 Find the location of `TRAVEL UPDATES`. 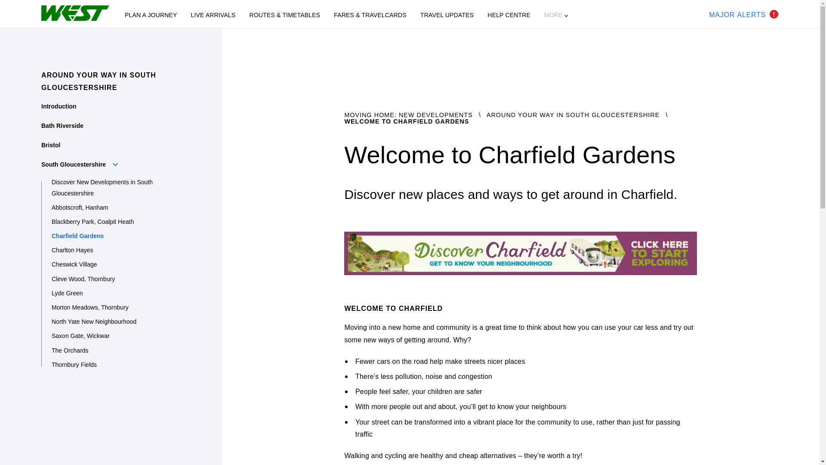

TRAVEL UPDATES is located at coordinates (447, 15).